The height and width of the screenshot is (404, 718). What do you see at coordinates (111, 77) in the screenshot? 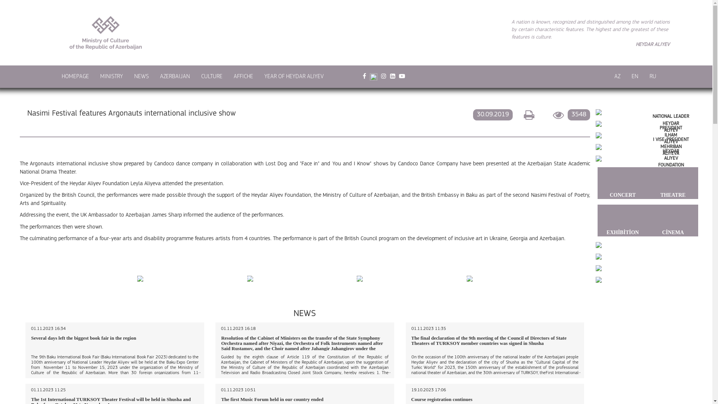
I see `MINISTRY` at bounding box center [111, 77].